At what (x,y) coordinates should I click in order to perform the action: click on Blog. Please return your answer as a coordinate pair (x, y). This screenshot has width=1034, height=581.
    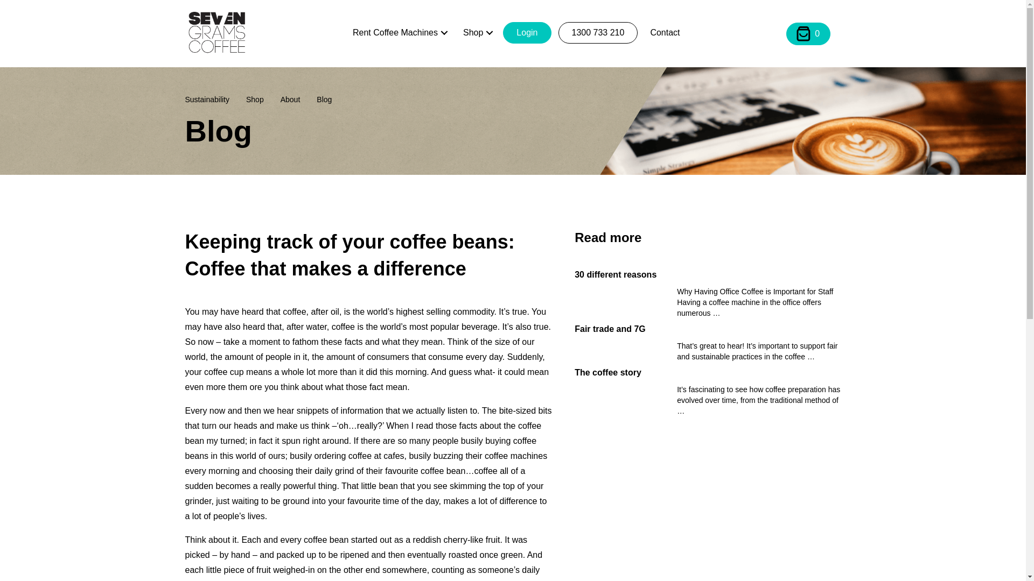
    Looking at the image, I should click on (332, 99).